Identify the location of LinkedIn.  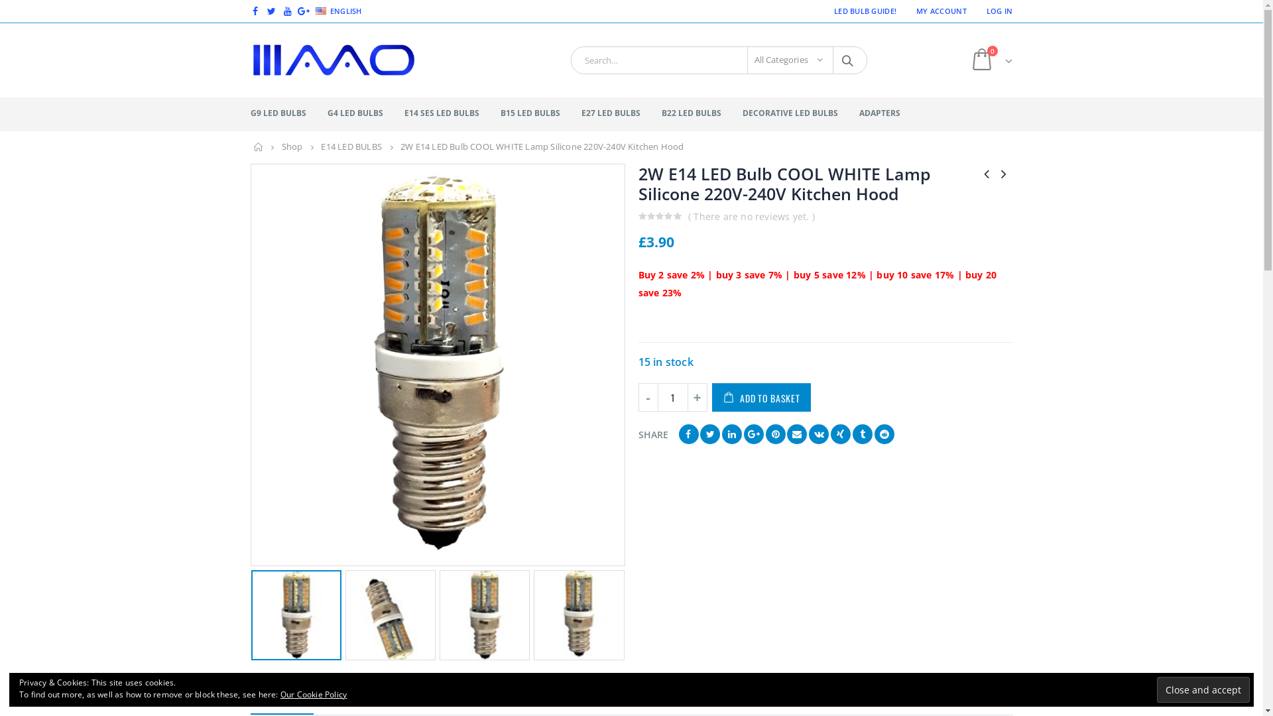
(732, 434).